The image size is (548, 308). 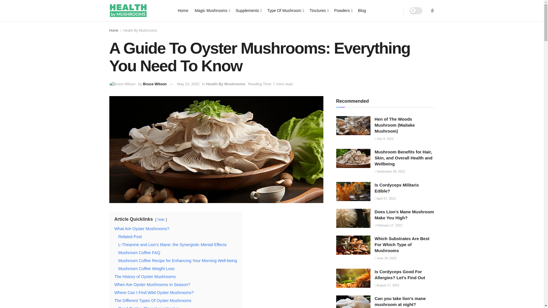 What do you see at coordinates (248, 10) in the screenshot?
I see `Supplements` at bounding box center [248, 10].